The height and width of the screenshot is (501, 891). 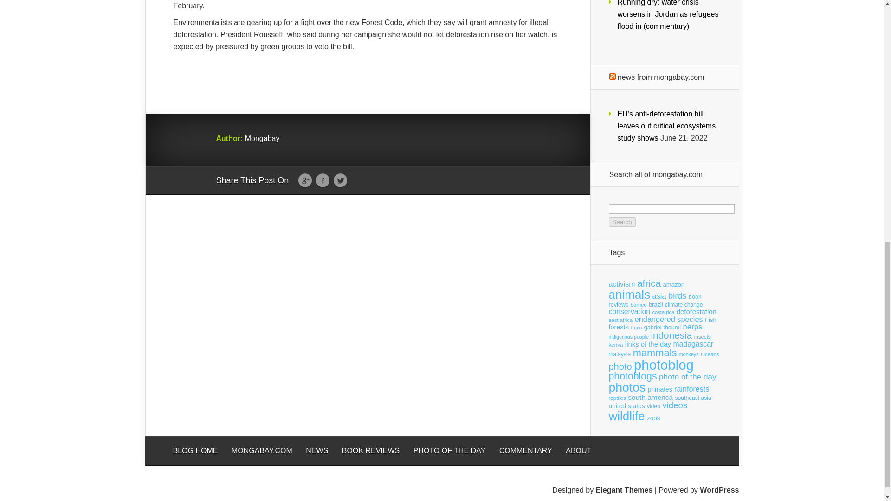 I want to click on Search, so click(x=622, y=222).